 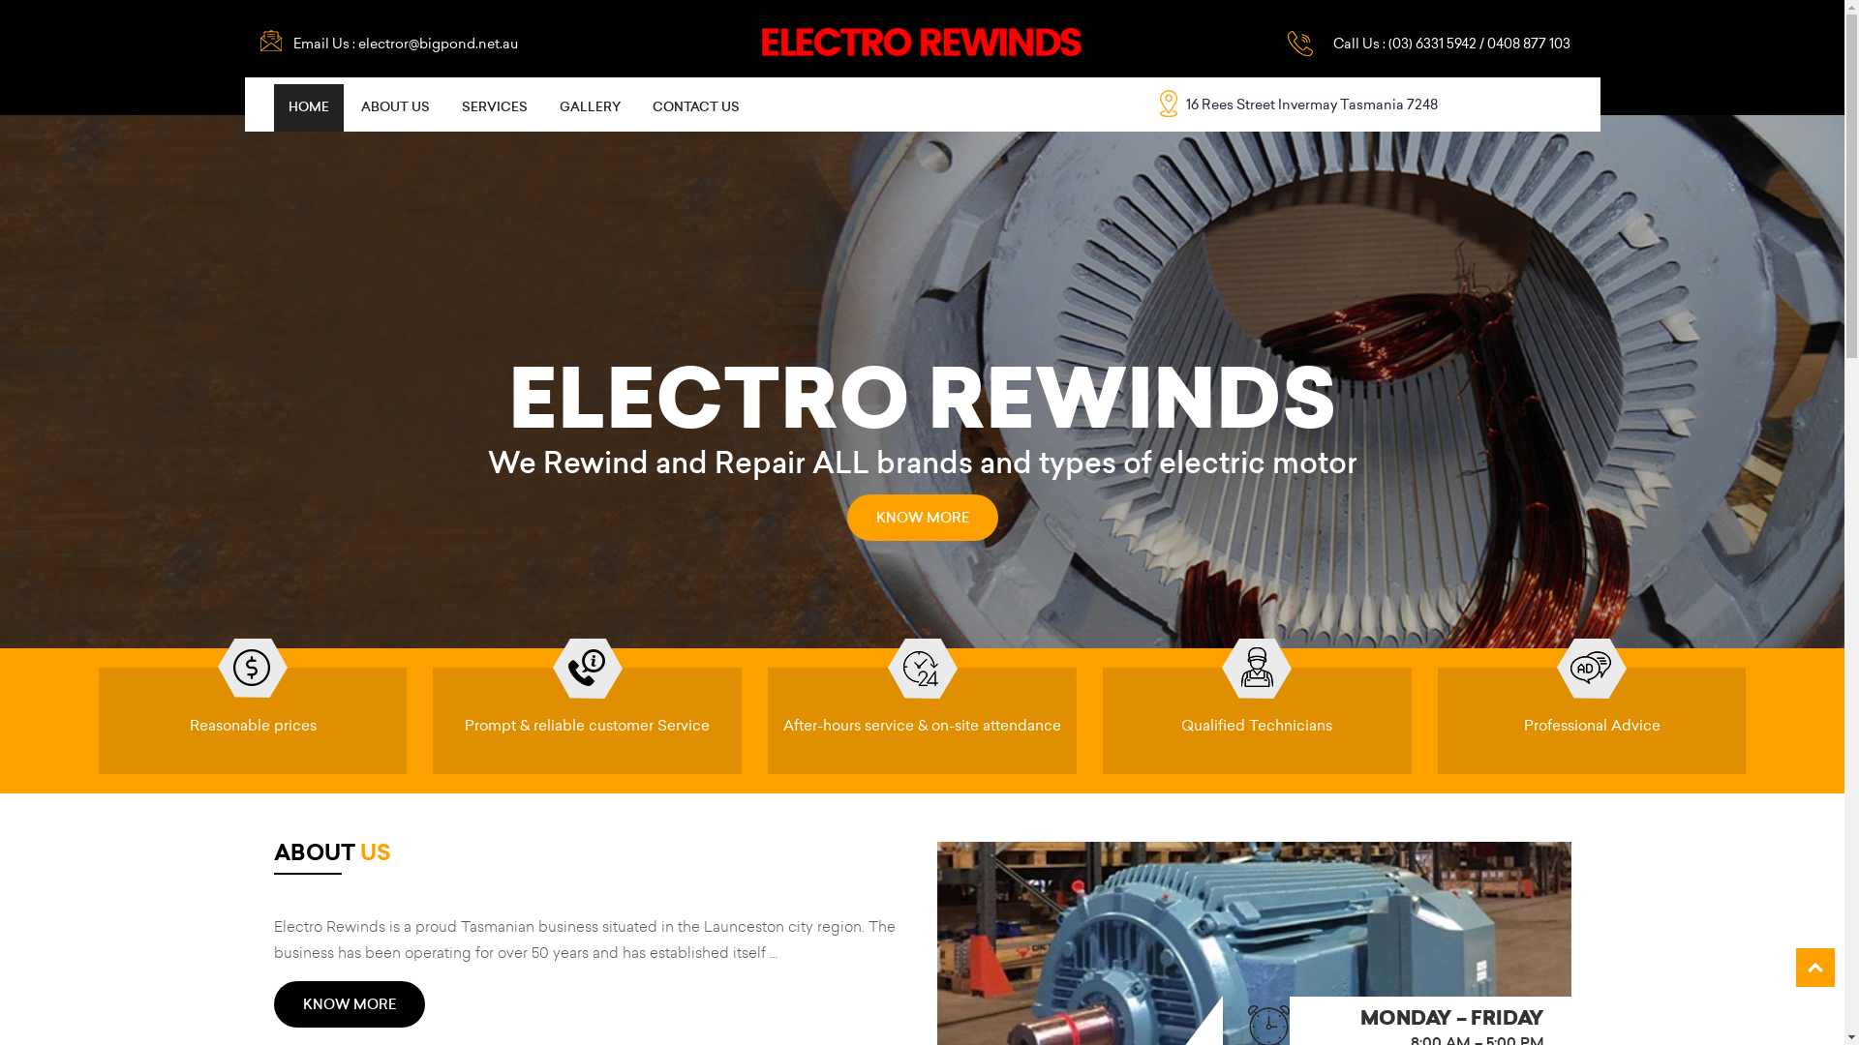 I want to click on GALLERY, so click(x=589, y=108).